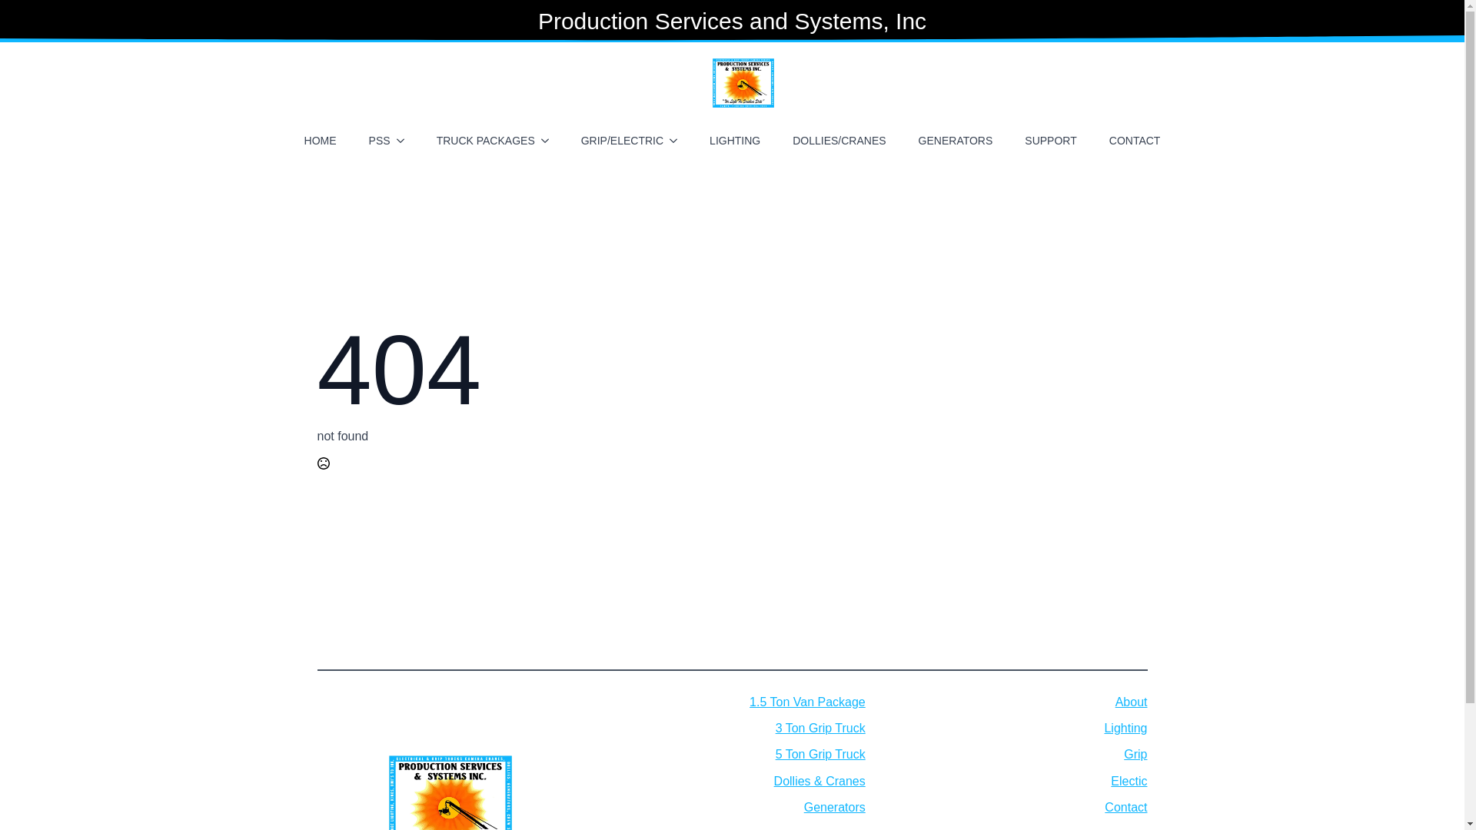 The height and width of the screenshot is (830, 1476). I want to click on 3 Ton Grip Truck, so click(820, 729).